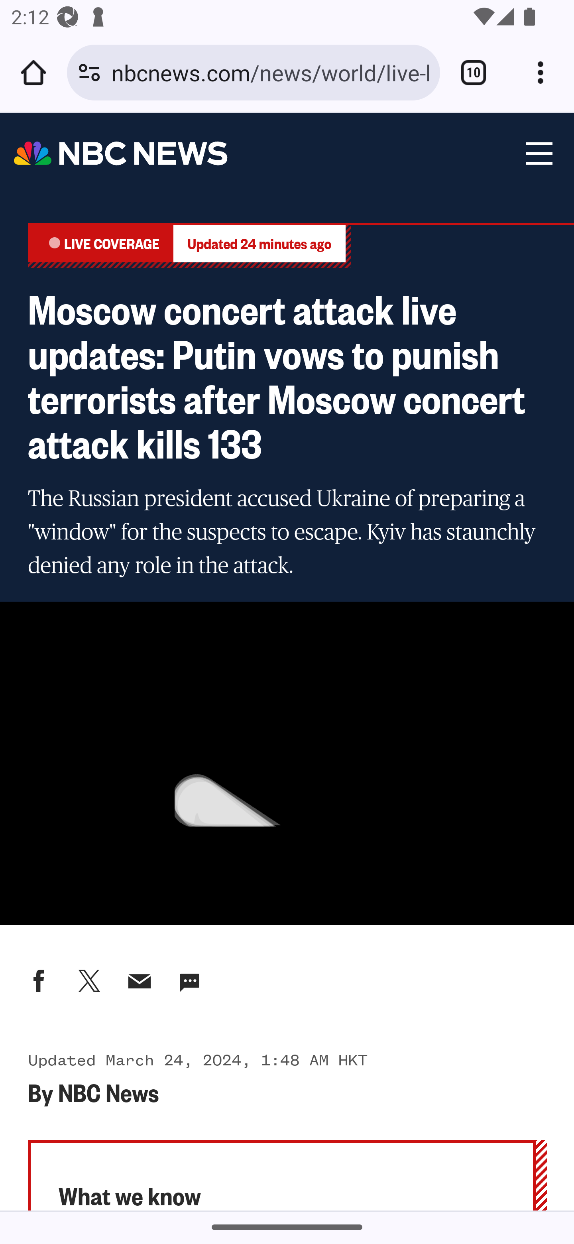 Image resolution: width=574 pixels, height=1244 pixels. I want to click on Switch or close tabs, so click(474, 73).